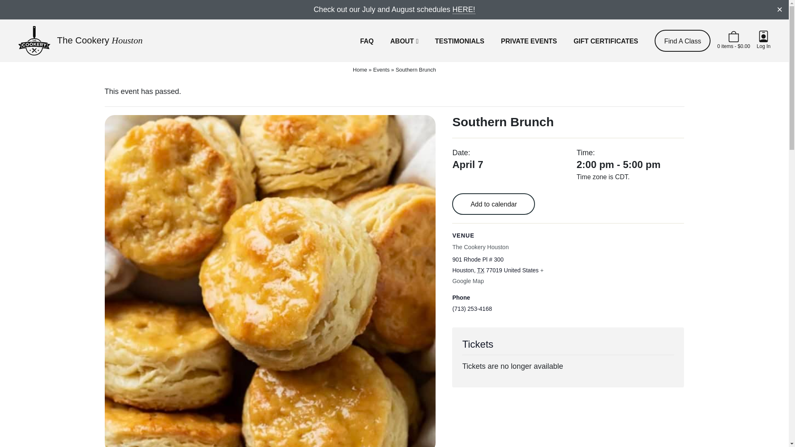 This screenshot has width=795, height=447. What do you see at coordinates (480, 270) in the screenshot?
I see `Texas` at bounding box center [480, 270].